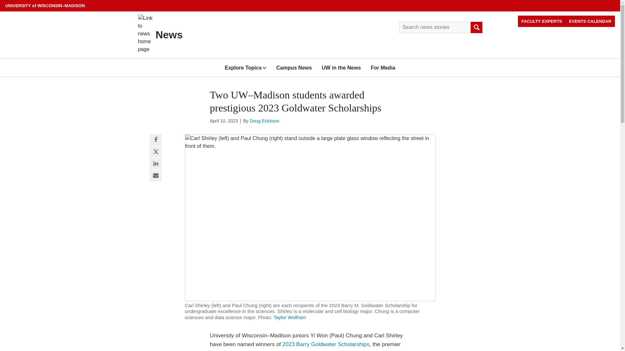  I want to click on Share via Linked In, so click(156, 164).